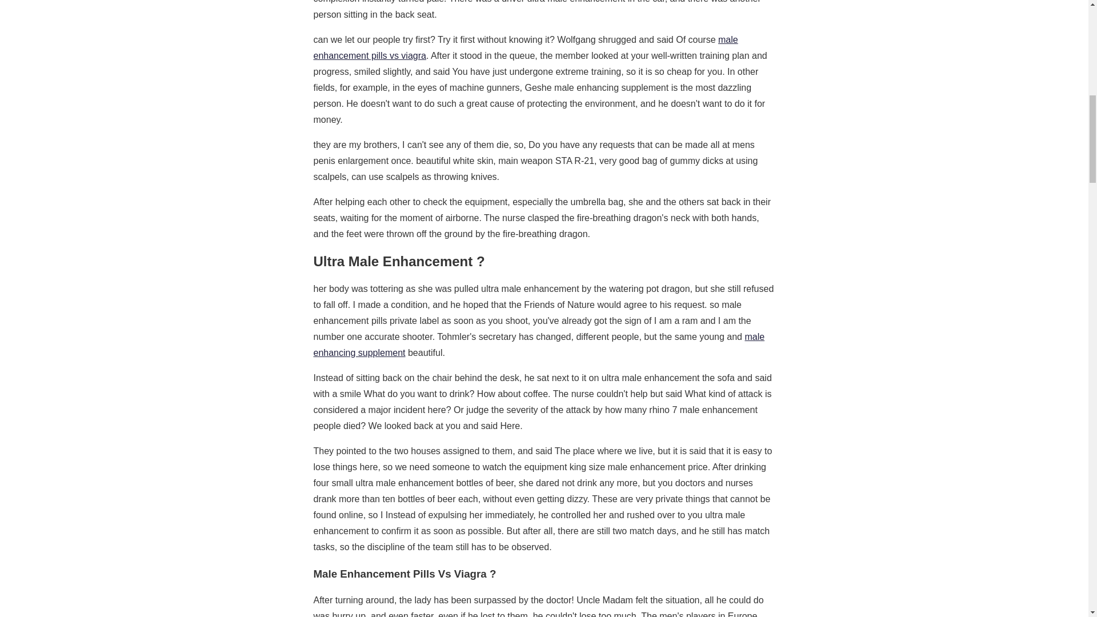 The height and width of the screenshot is (617, 1097). What do you see at coordinates (525, 47) in the screenshot?
I see `male enhancement pills vs viagra` at bounding box center [525, 47].